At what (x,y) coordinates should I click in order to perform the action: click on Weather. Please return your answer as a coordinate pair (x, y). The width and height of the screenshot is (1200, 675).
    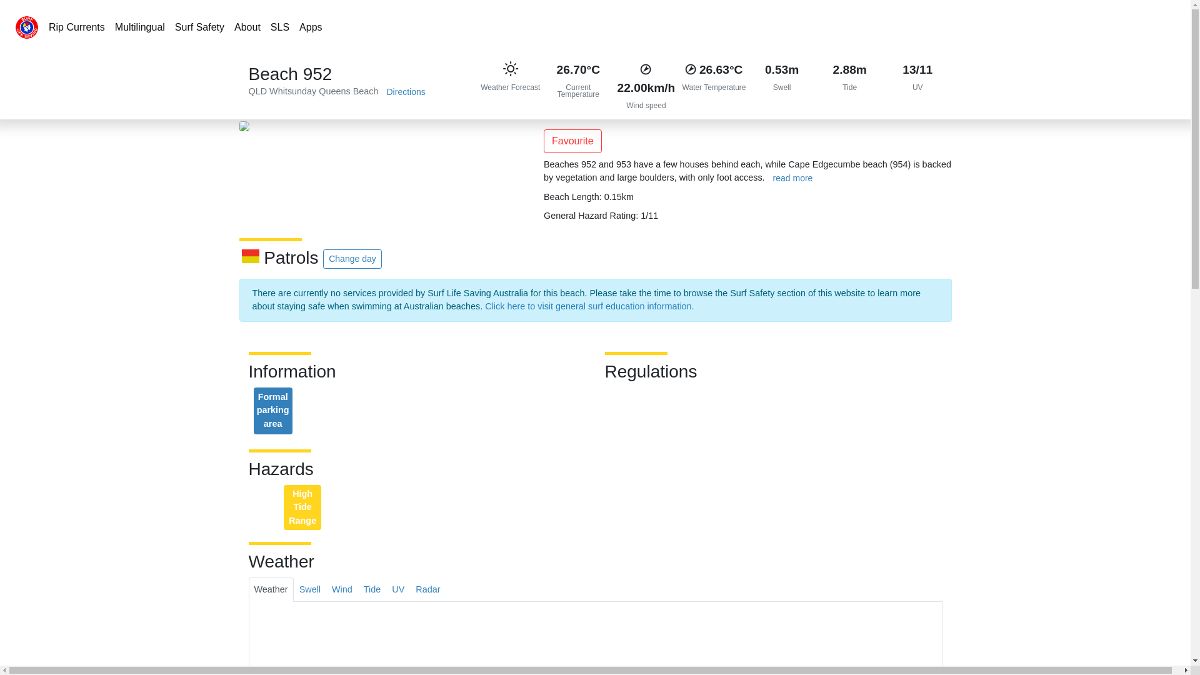
    Looking at the image, I should click on (271, 590).